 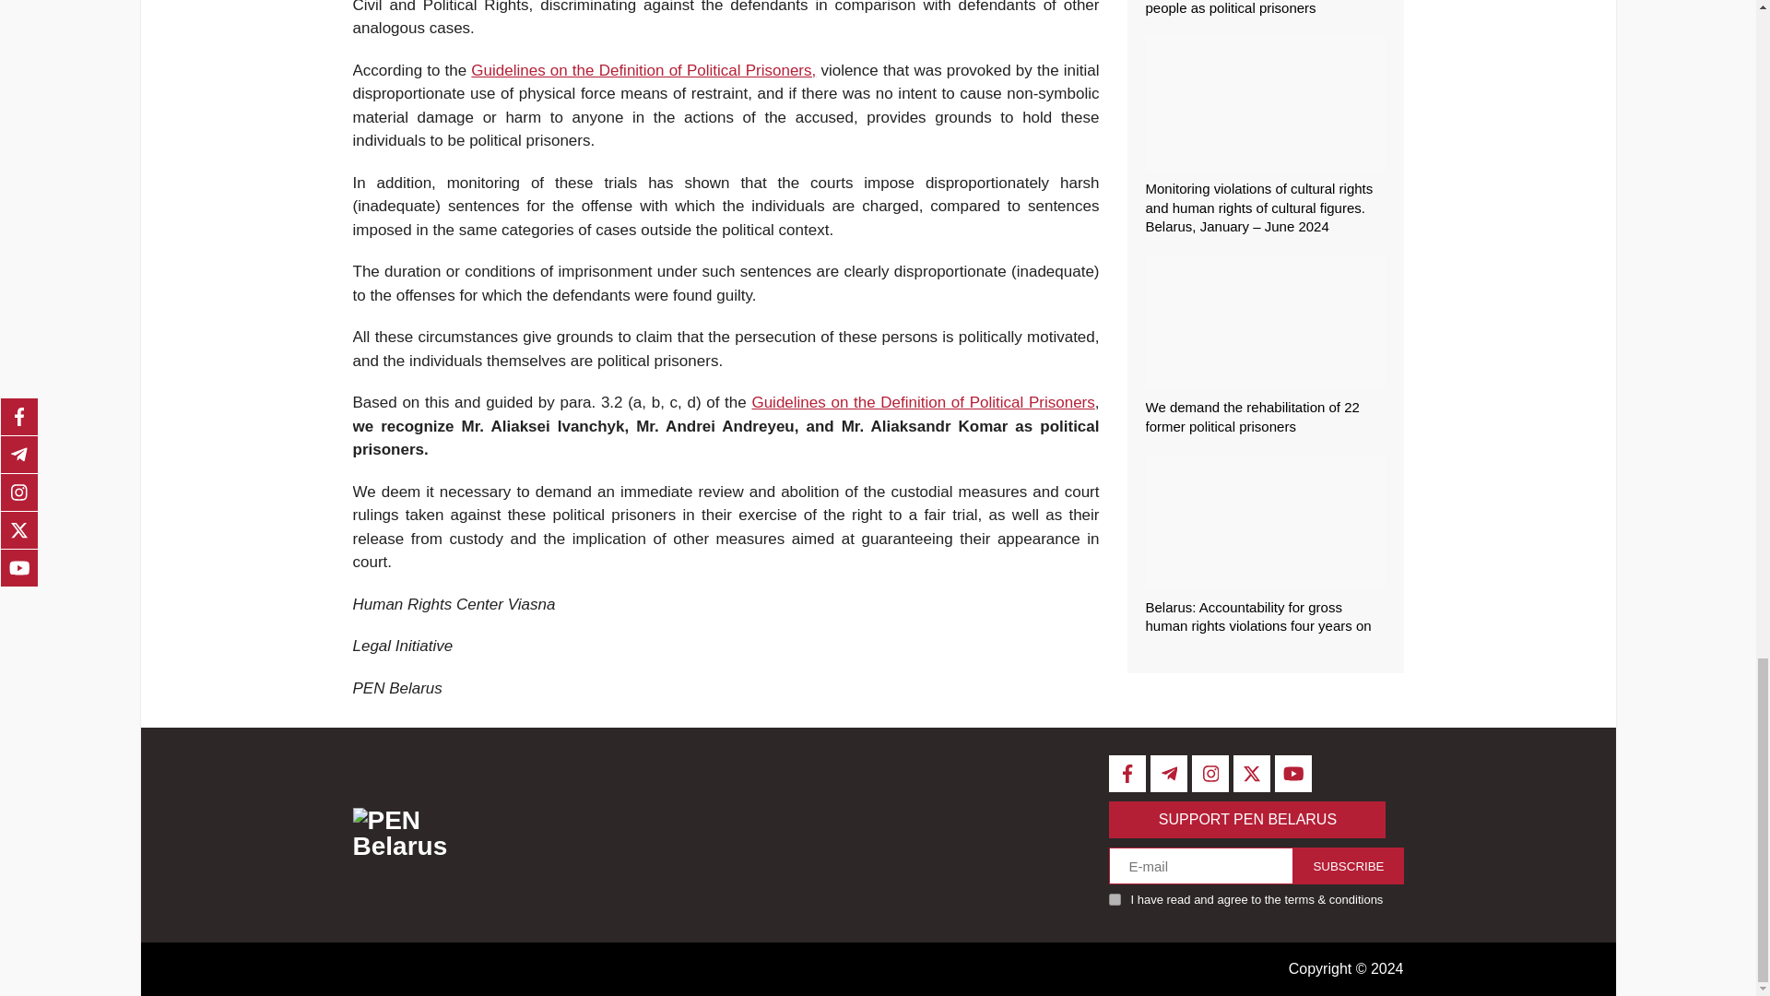 What do you see at coordinates (426, 836) in the screenshot?
I see `PEN Belarus` at bounding box center [426, 836].